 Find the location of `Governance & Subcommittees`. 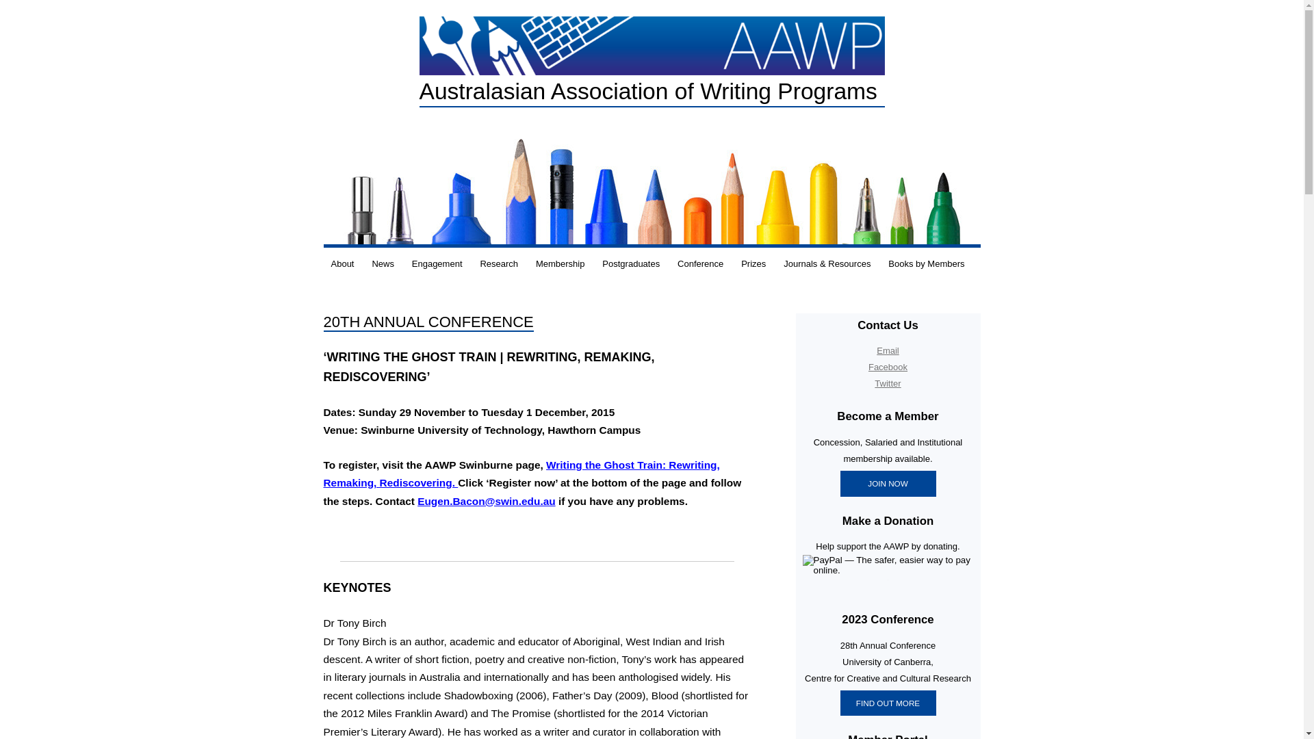

Governance & Subcommittees is located at coordinates (391, 296).